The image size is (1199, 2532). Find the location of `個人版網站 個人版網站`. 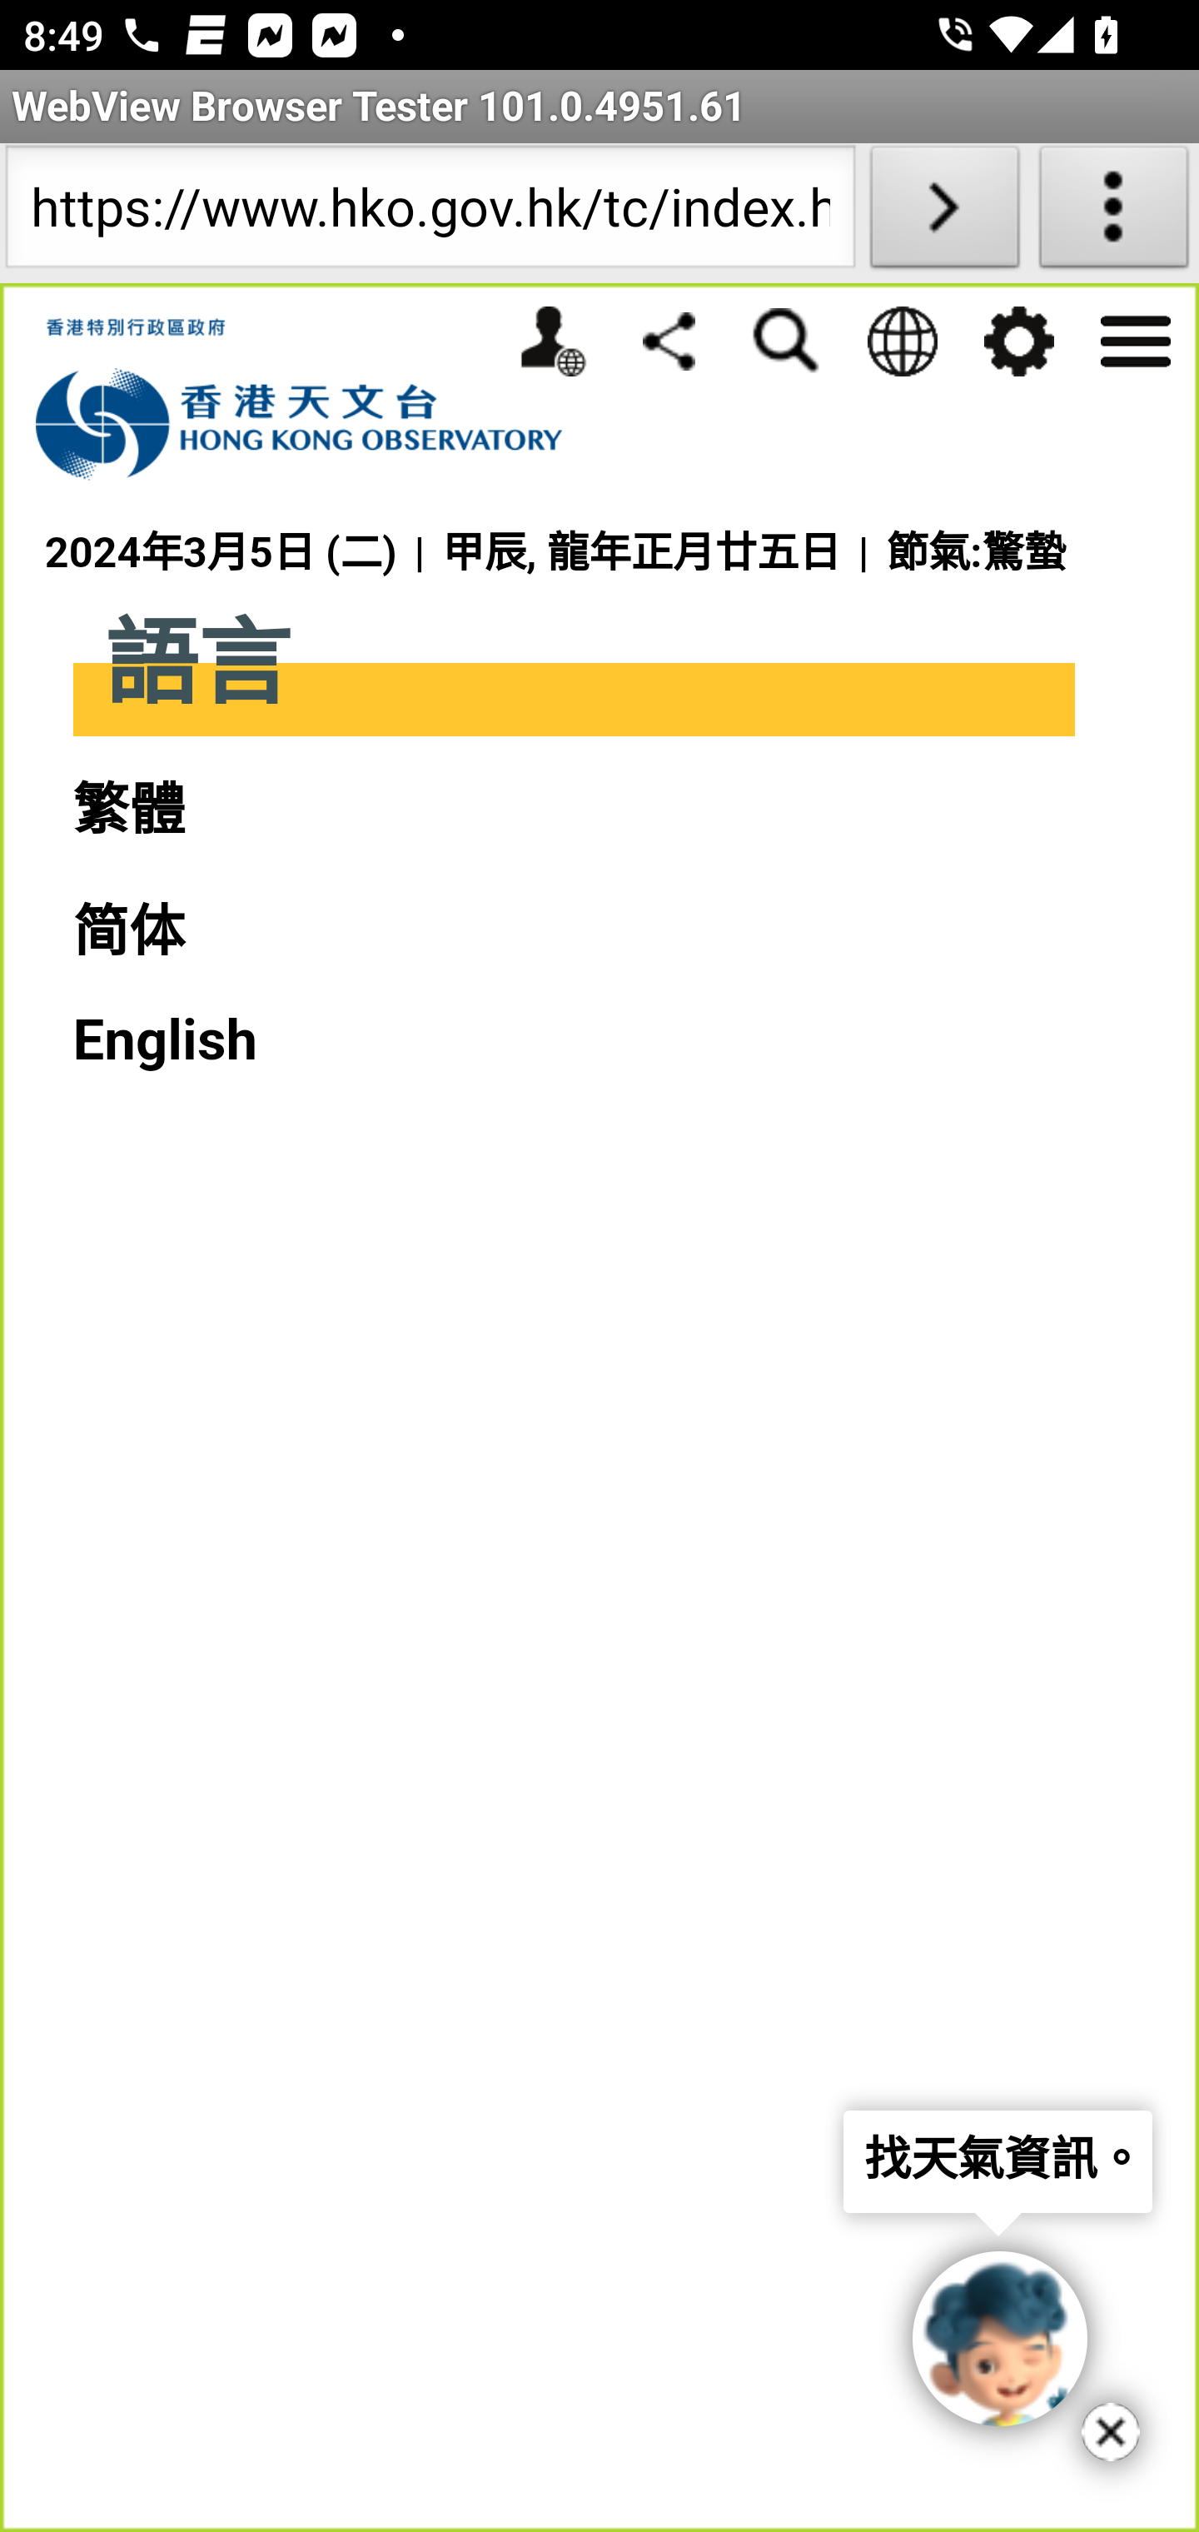

個人版網站 個人版網站 is located at coordinates (551, 341).